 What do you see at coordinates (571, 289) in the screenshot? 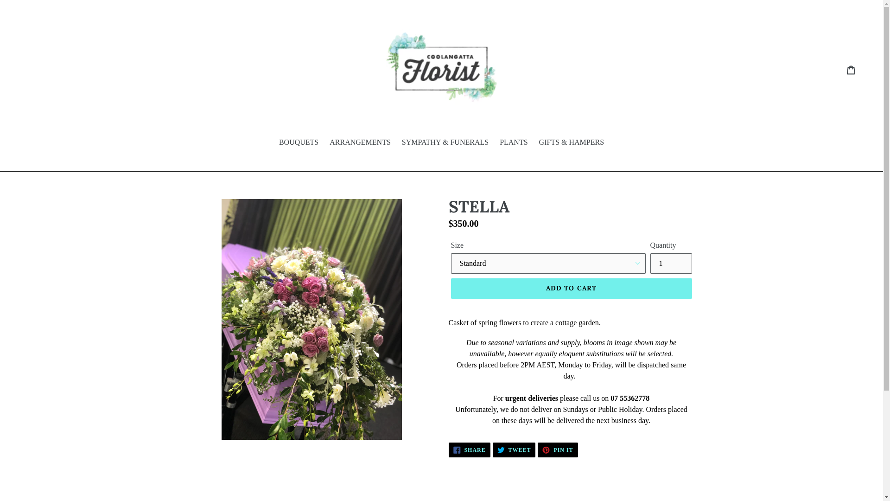
I see `ADD TO CART` at bounding box center [571, 289].